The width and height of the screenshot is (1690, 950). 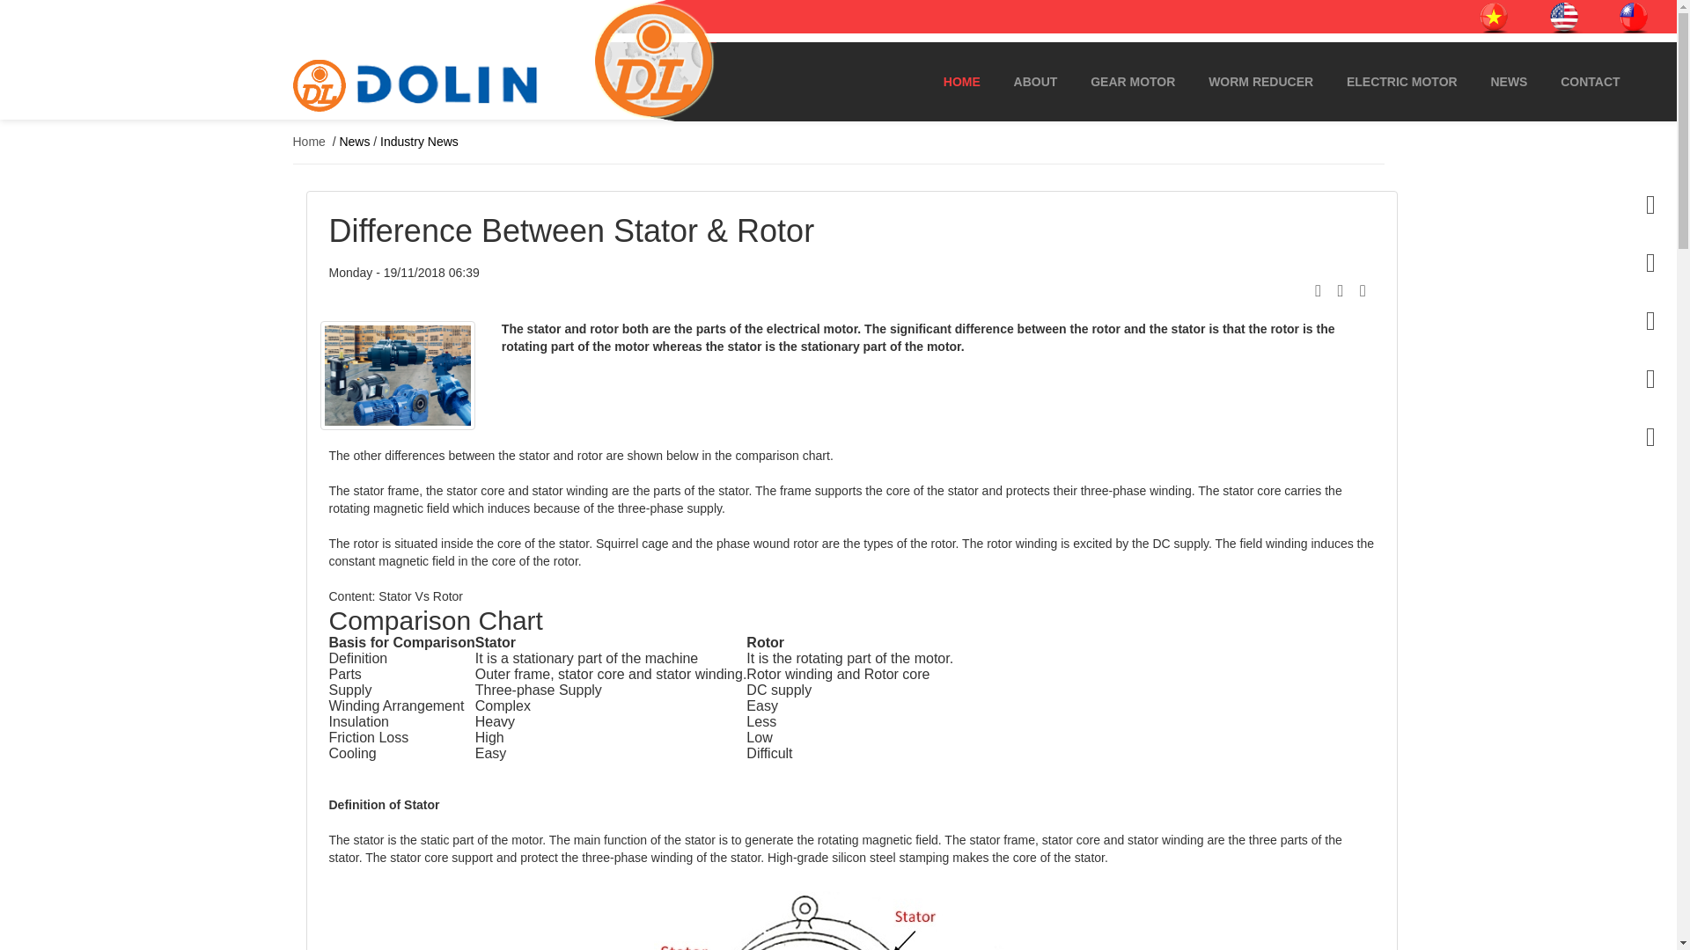 What do you see at coordinates (1590, 82) in the screenshot?
I see `CONTACT` at bounding box center [1590, 82].